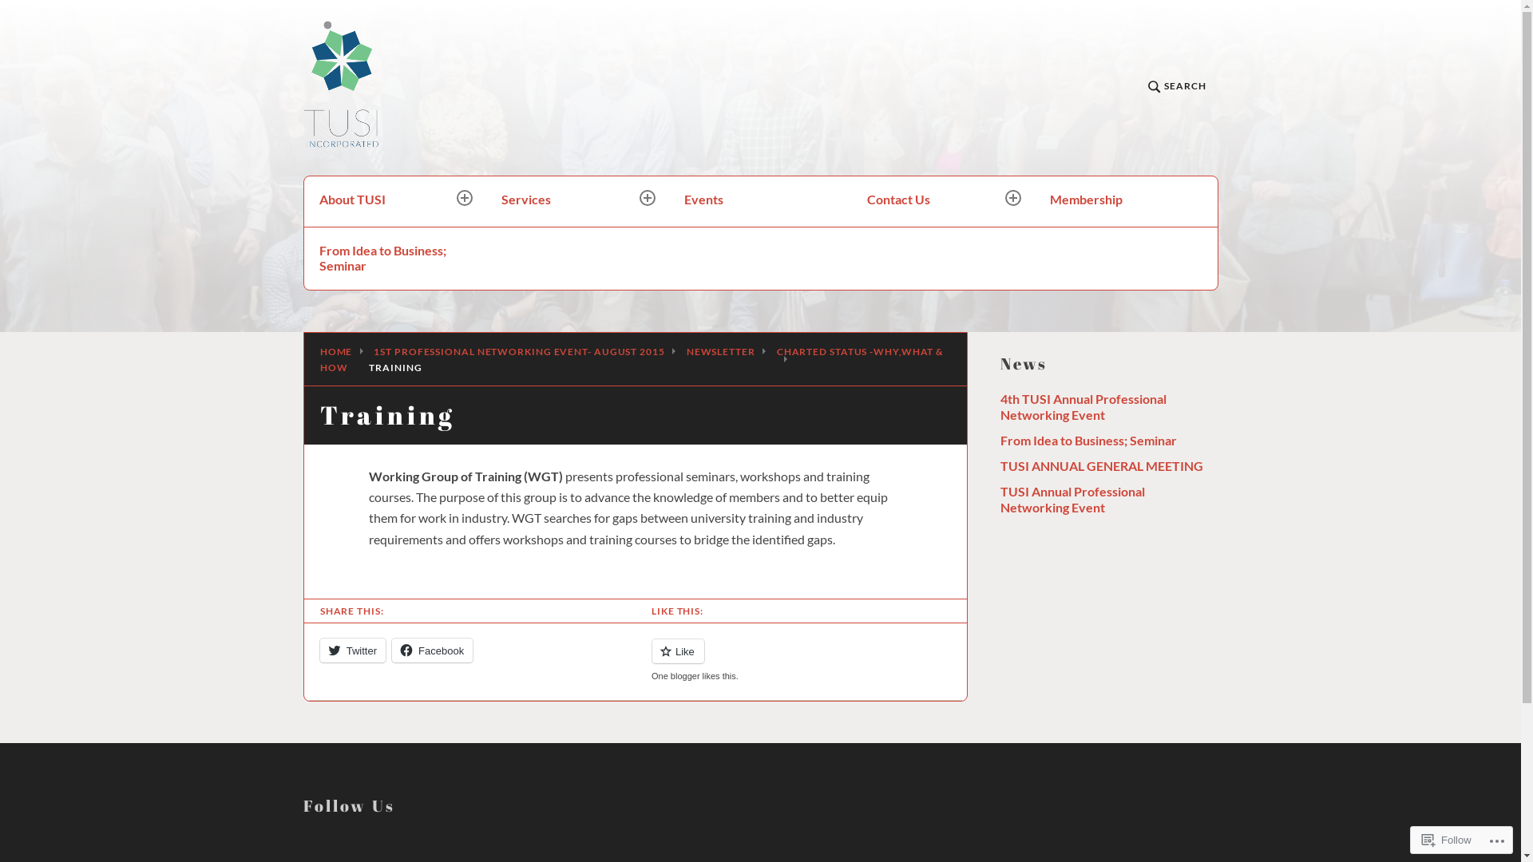 The height and width of the screenshot is (862, 1533). Describe the element at coordinates (433, 650) in the screenshot. I see `Facebook` at that location.